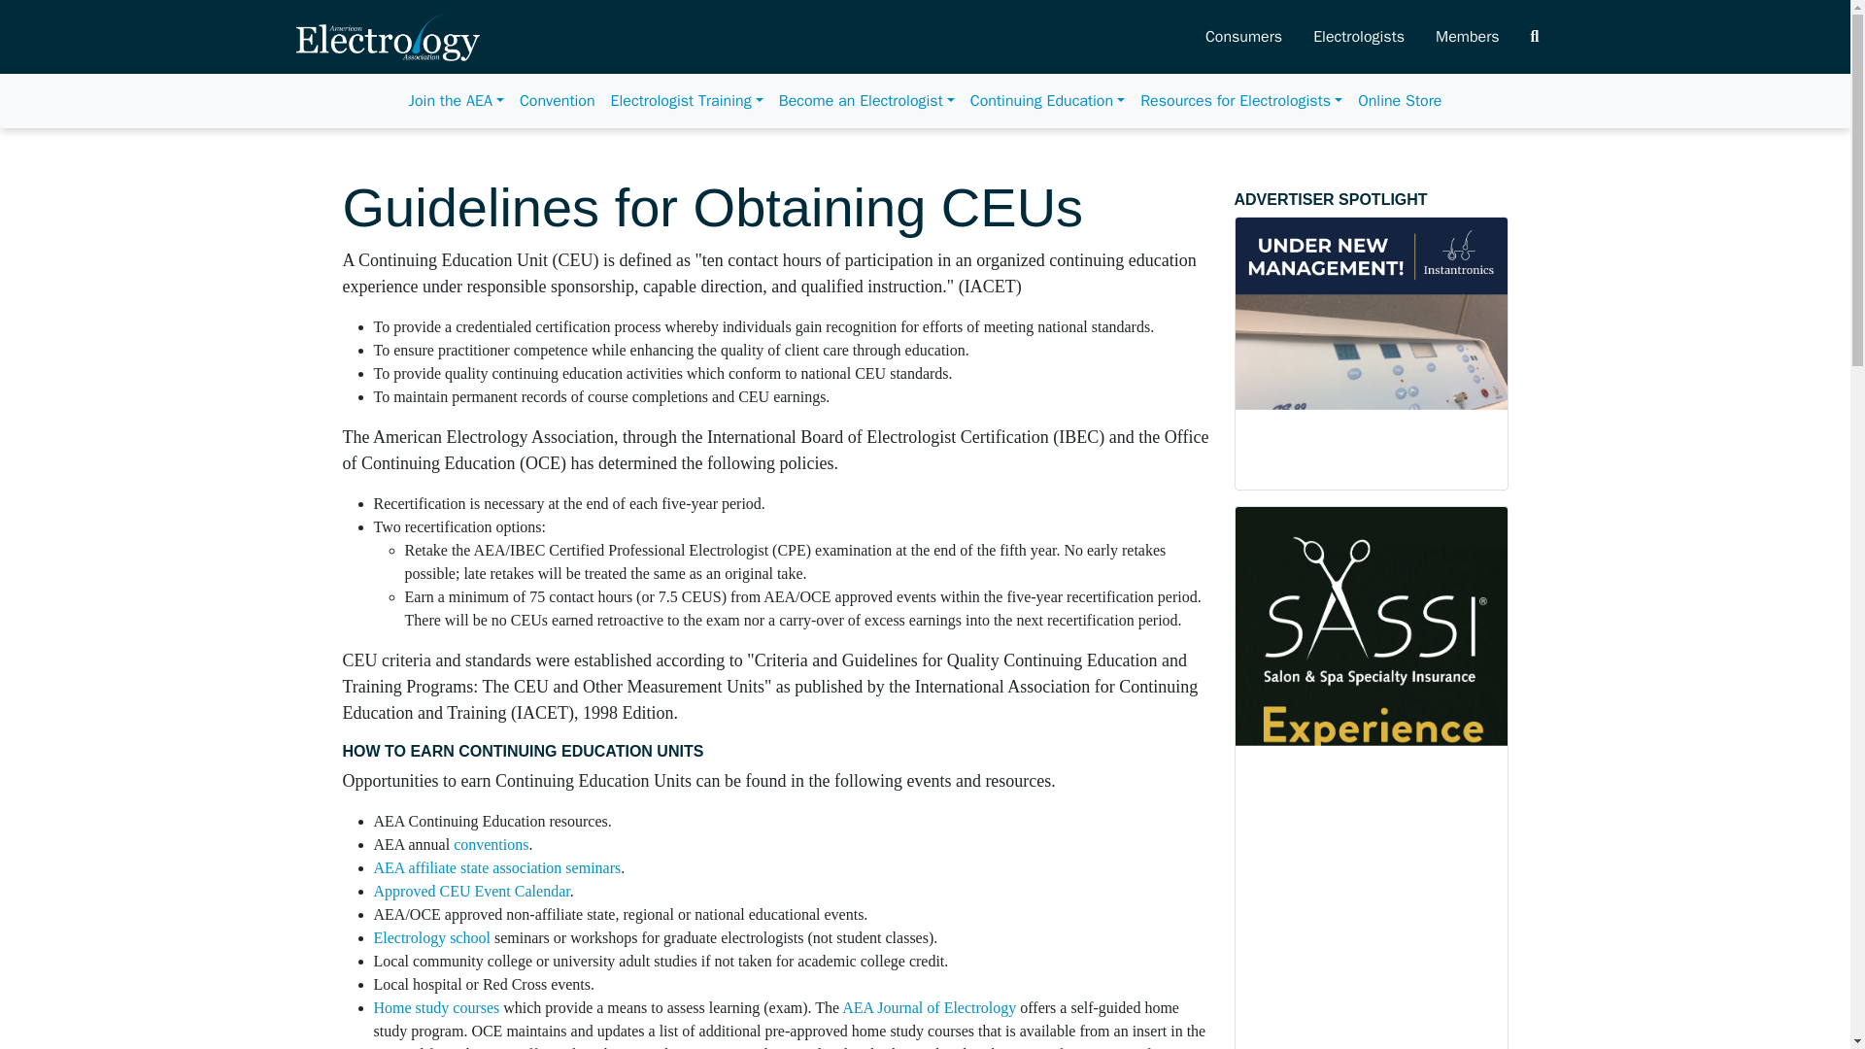 The image size is (1865, 1049). What do you see at coordinates (1358, 37) in the screenshot?
I see `Electrologists` at bounding box center [1358, 37].